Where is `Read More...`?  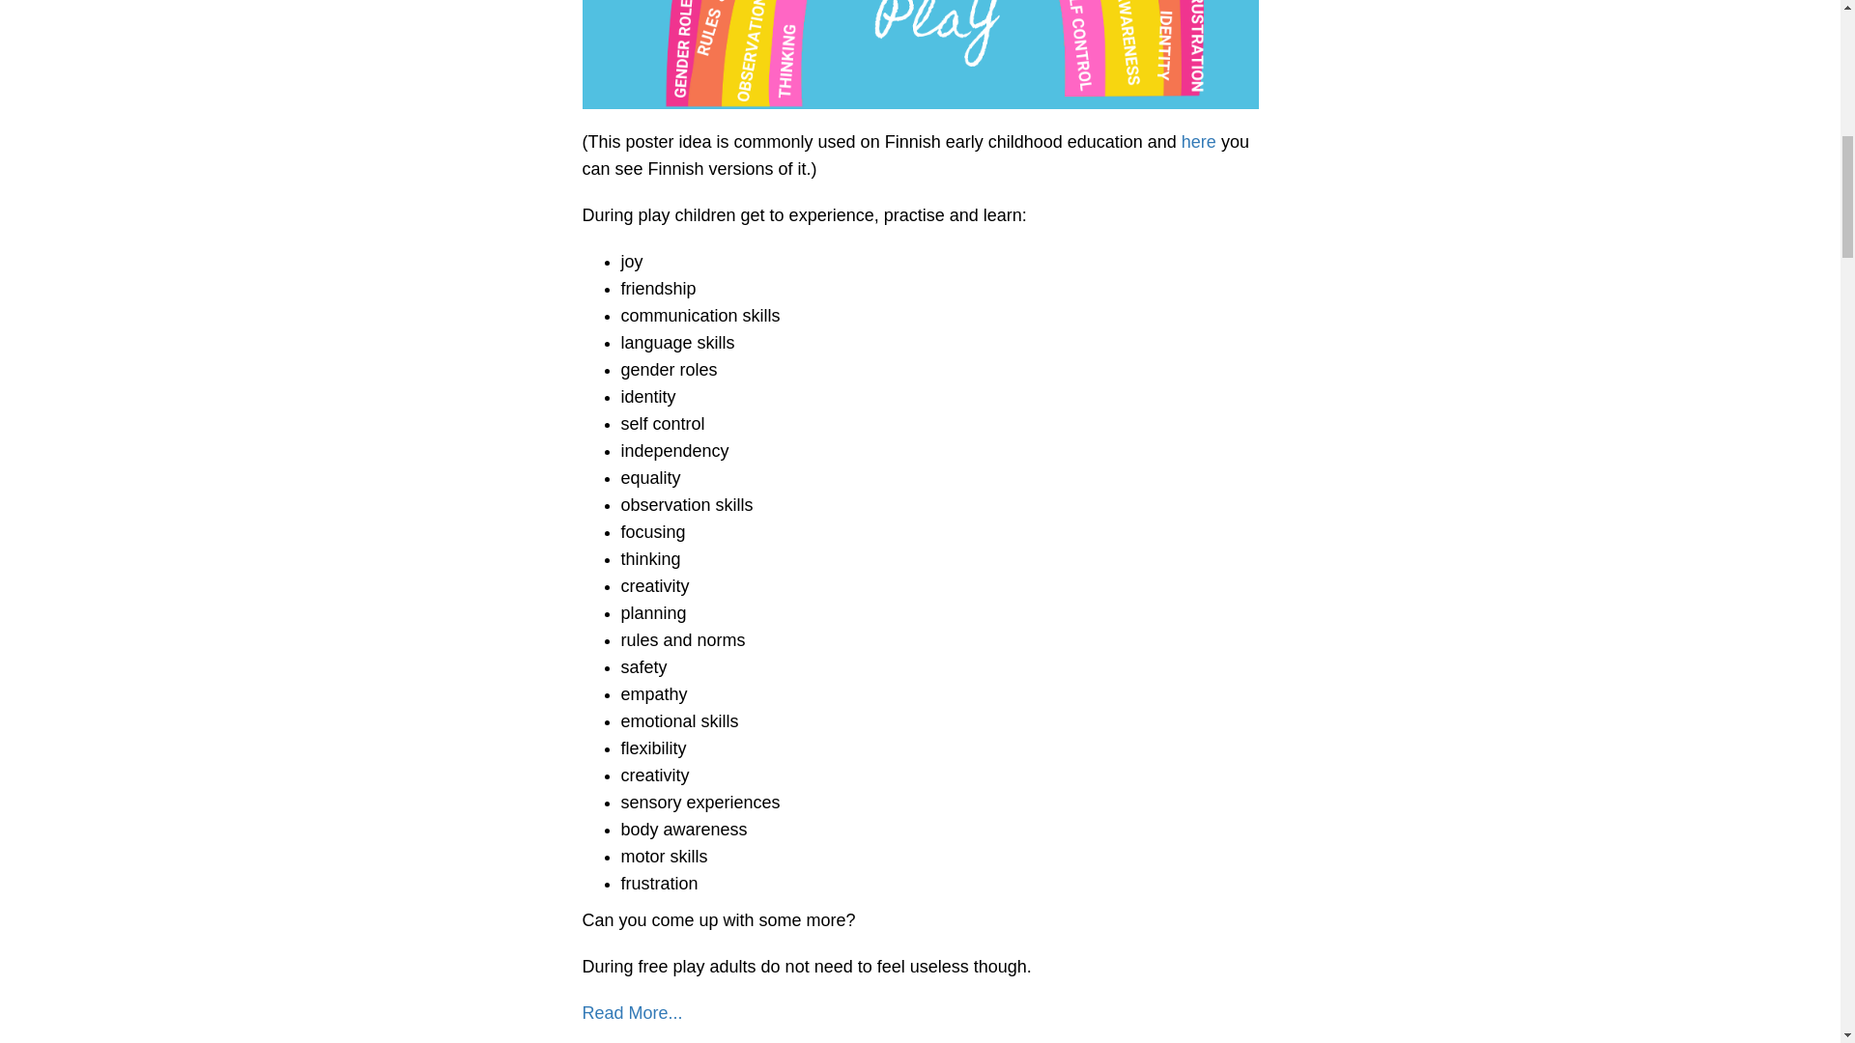
Read More... is located at coordinates (632, 1012).